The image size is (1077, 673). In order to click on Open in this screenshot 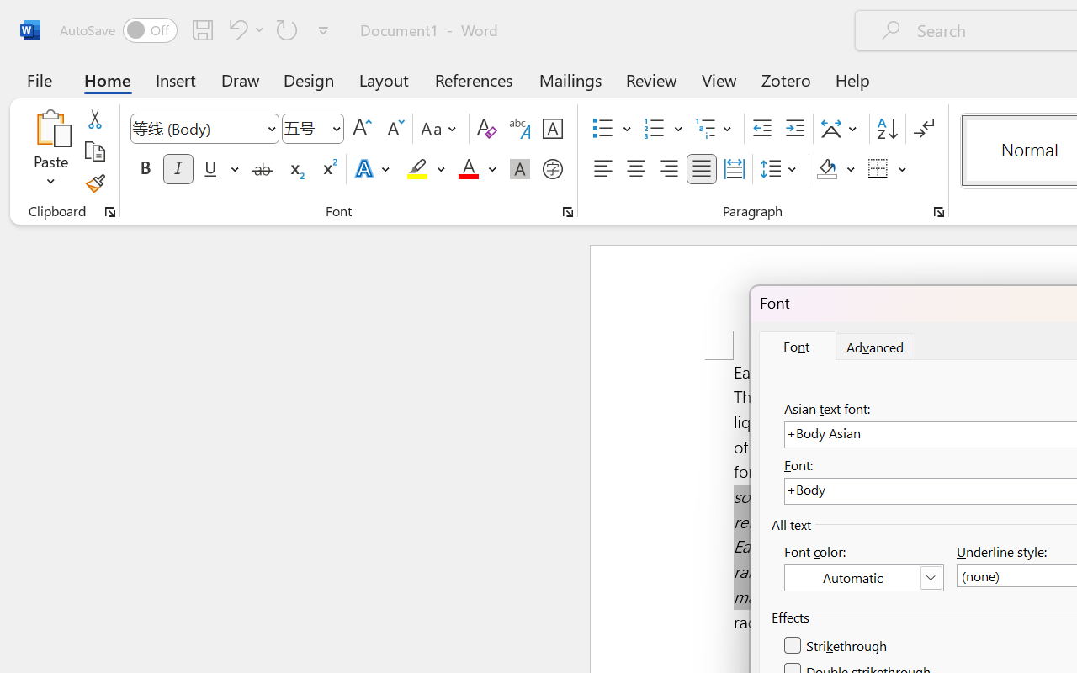, I will do `click(336, 128)`.